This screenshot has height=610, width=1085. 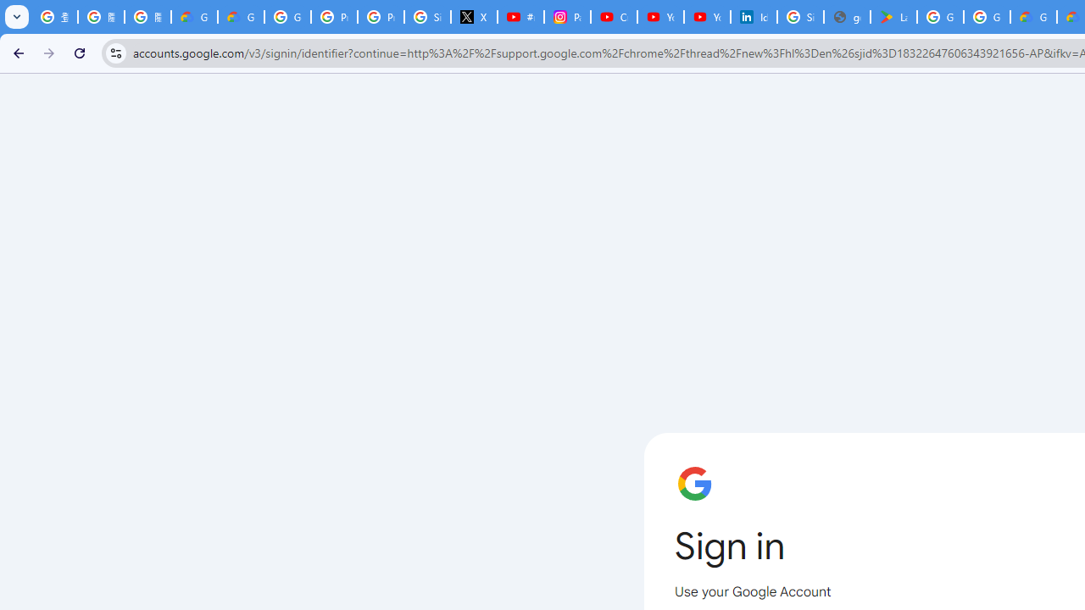 What do you see at coordinates (987, 17) in the screenshot?
I see `Google Workspace - Specific Terms` at bounding box center [987, 17].